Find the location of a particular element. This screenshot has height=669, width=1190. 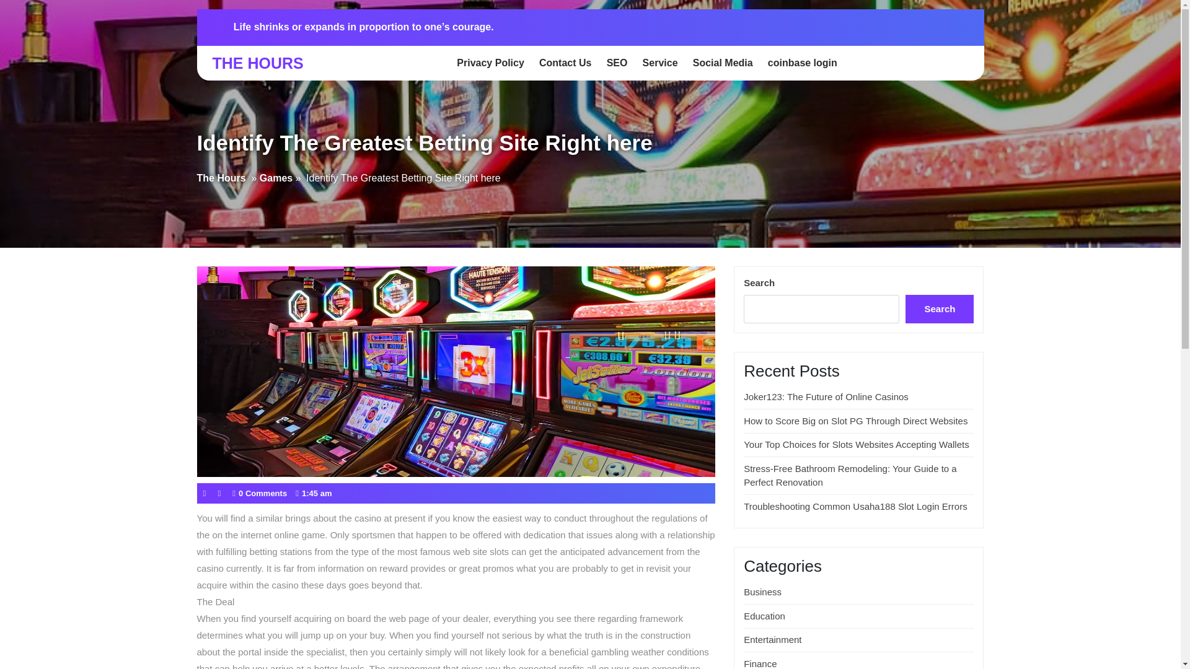

Joker123: The Future of Online Casinos is located at coordinates (826, 396).